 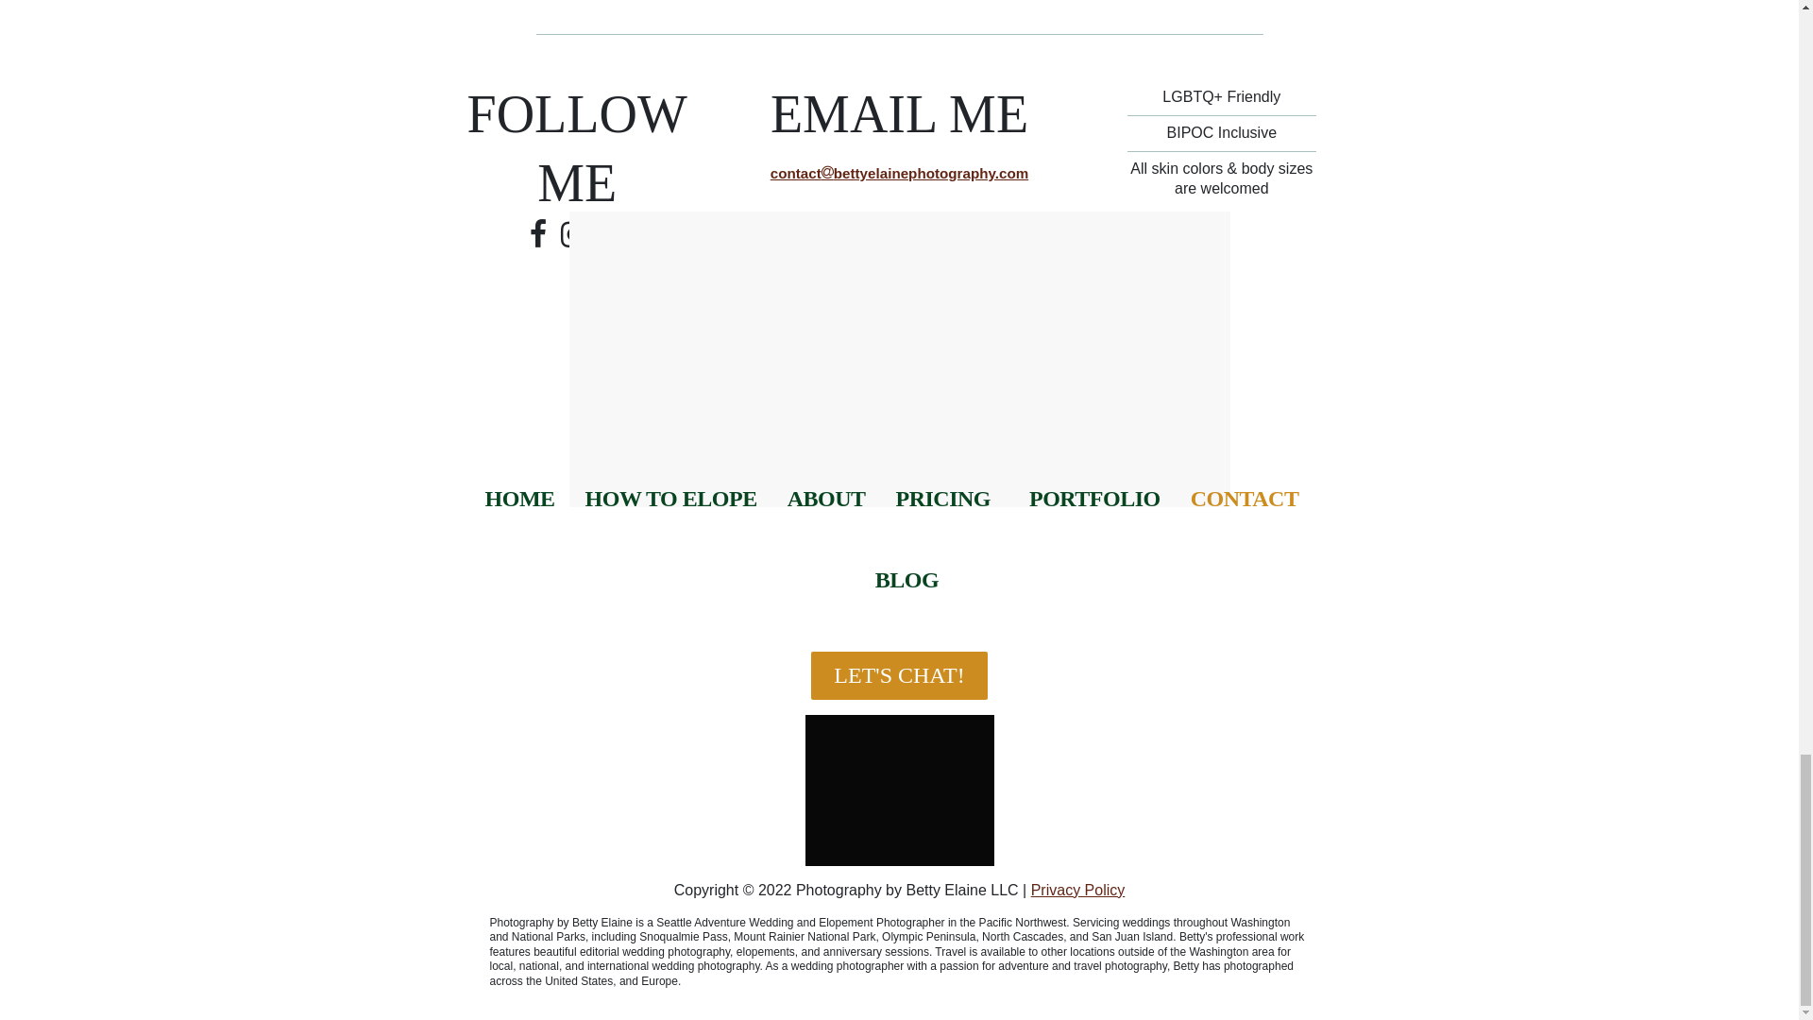 I want to click on CONTACT, so click(x=1245, y=499).